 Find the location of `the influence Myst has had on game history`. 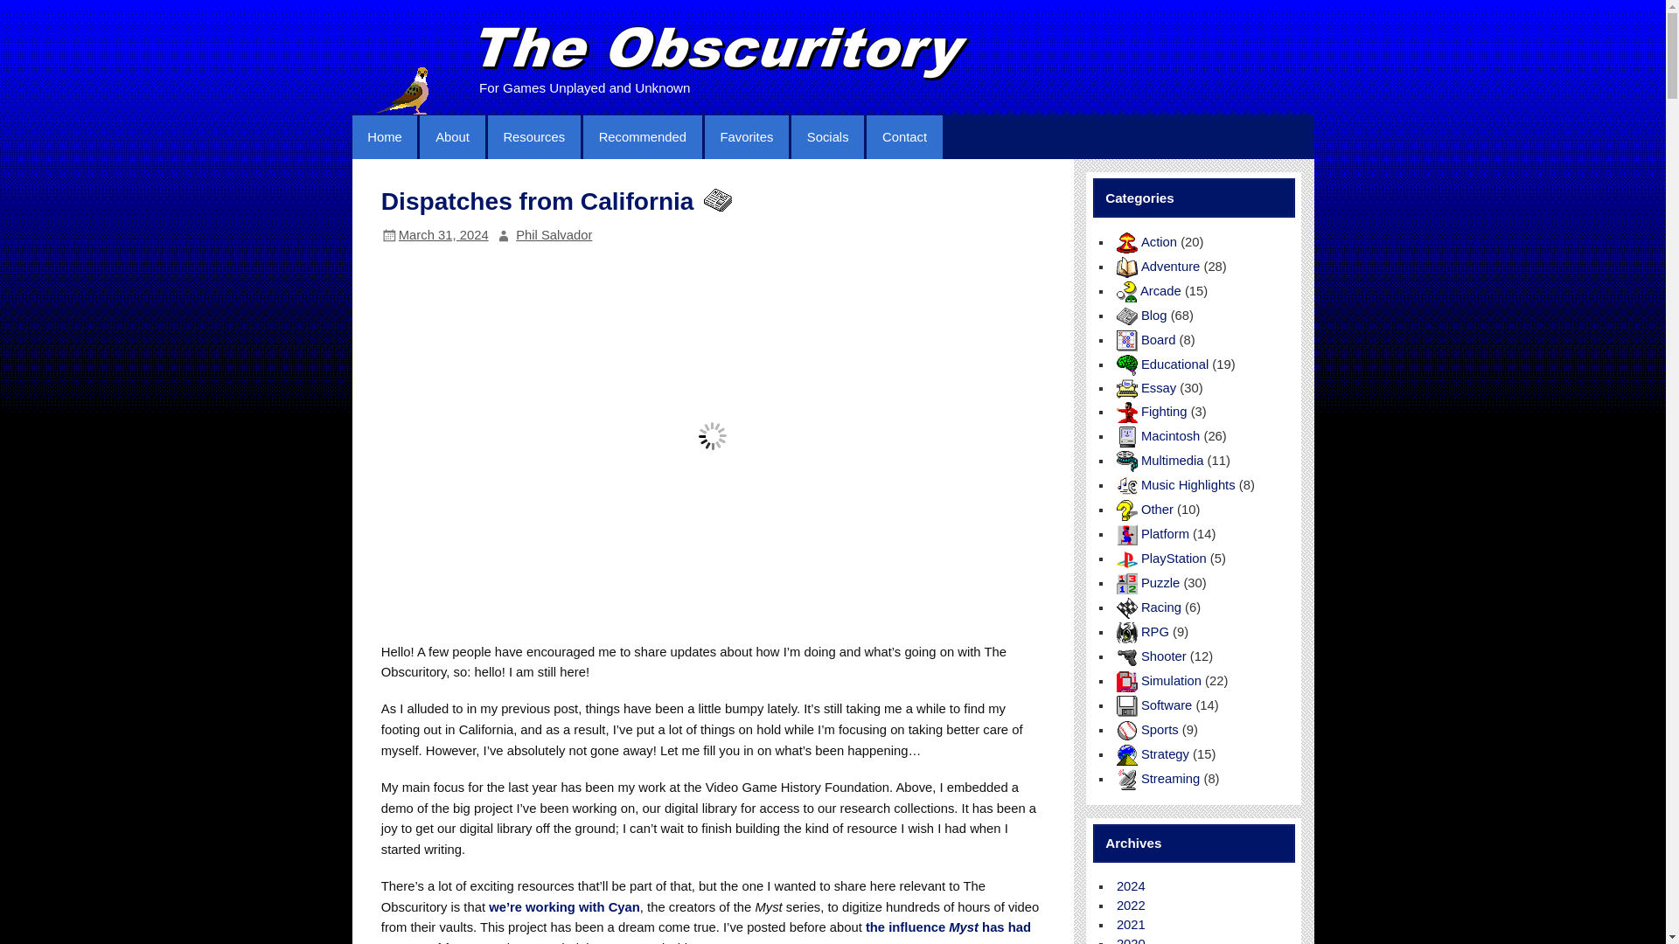

the influence Myst has had on game history is located at coordinates (705, 932).